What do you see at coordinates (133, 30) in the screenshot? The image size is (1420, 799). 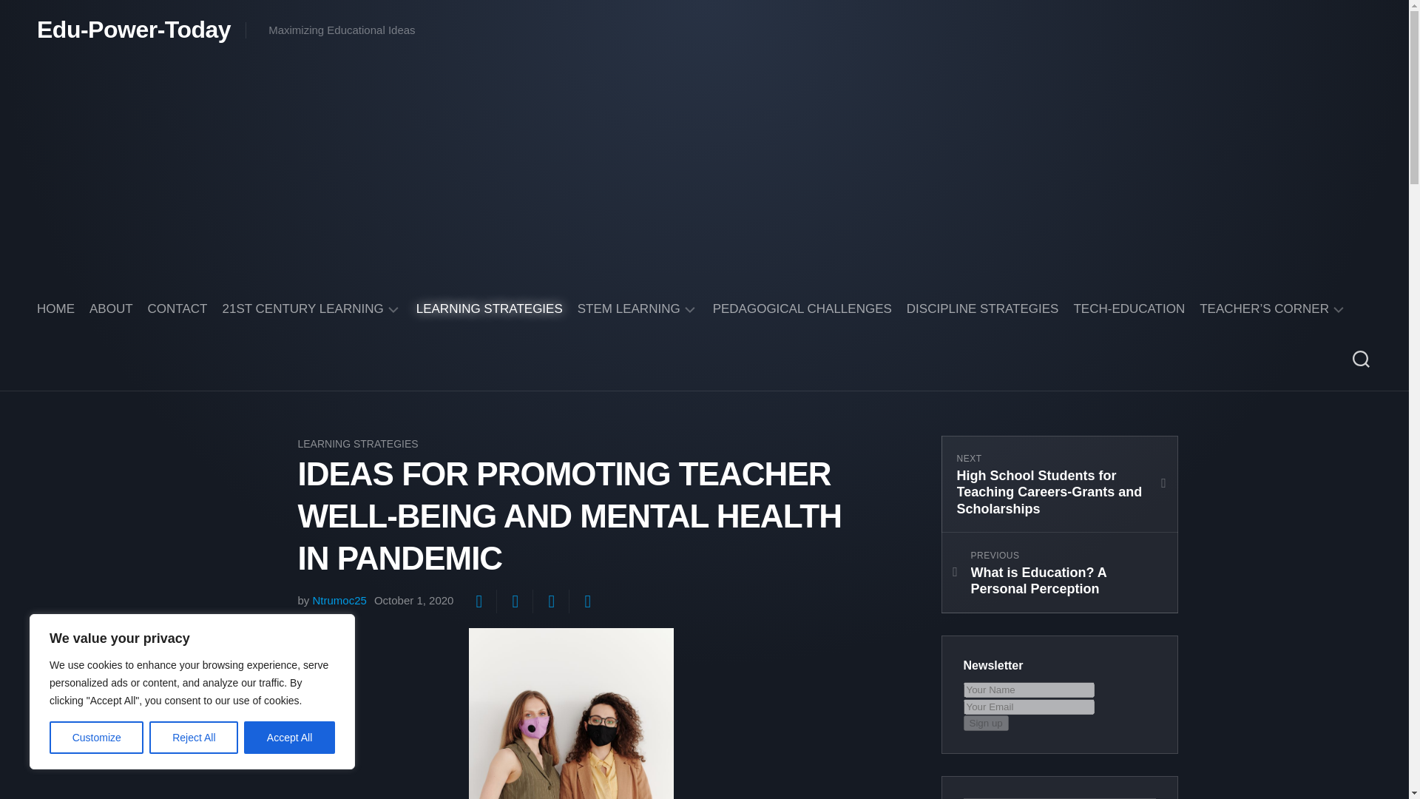 I see `Edu-Power-Today` at bounding box center [133, 30].